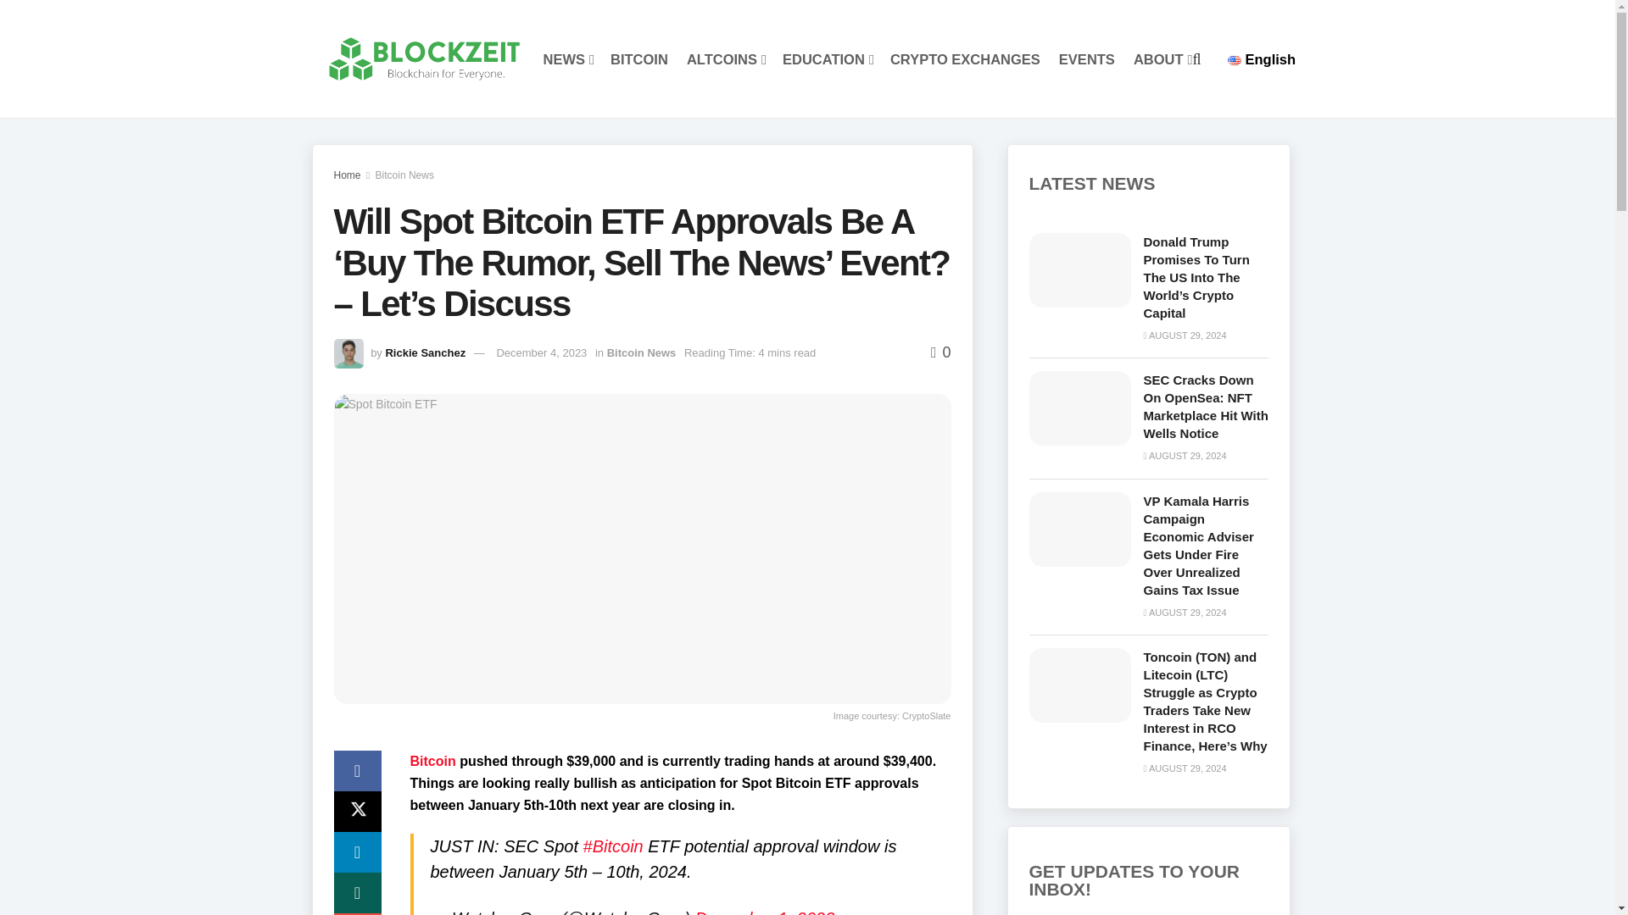  I want to click on English, so click(1262, 58).